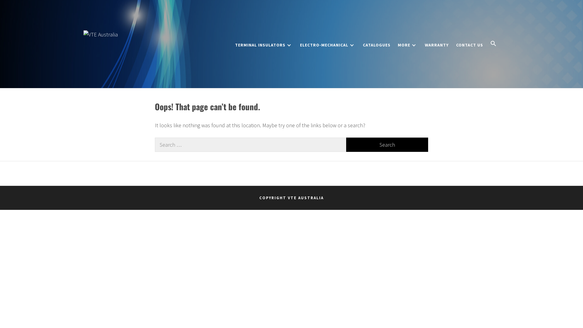  I want to click on WARRANTY, so click(437, 45).